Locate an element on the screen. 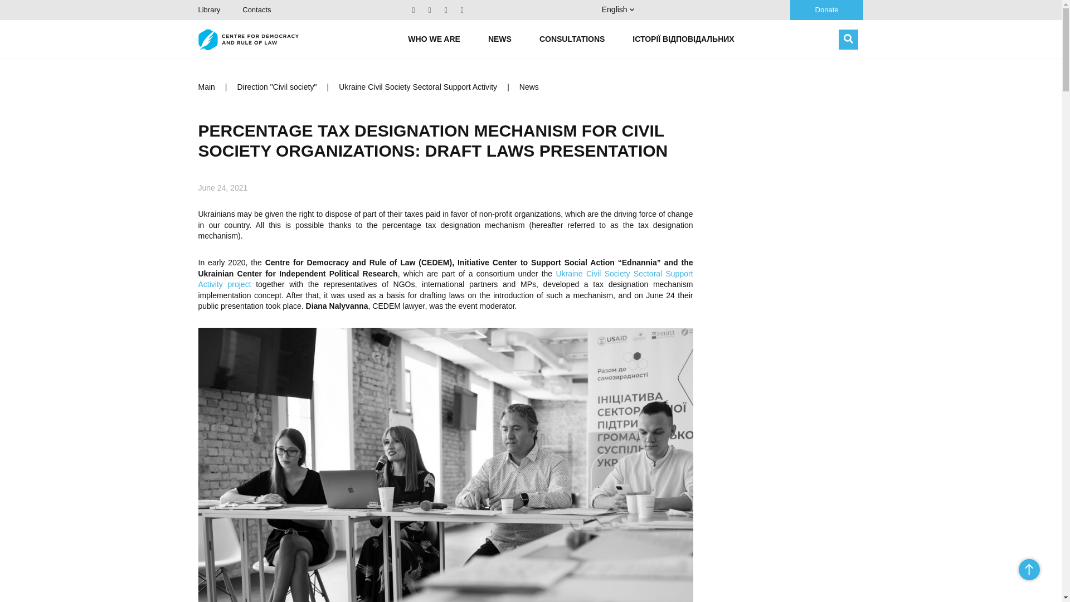 This screenshot has height=602, width=1070. Library is located at coordinates (209, 9).